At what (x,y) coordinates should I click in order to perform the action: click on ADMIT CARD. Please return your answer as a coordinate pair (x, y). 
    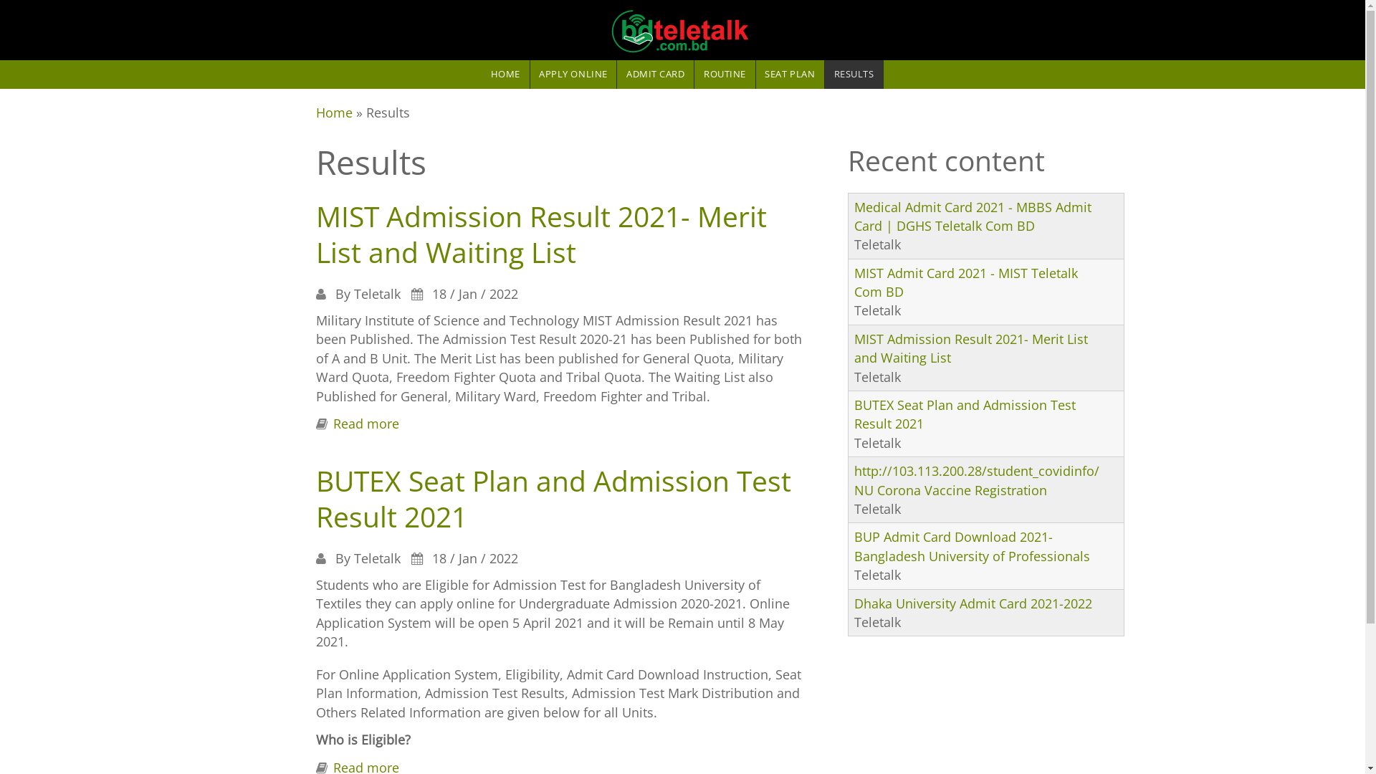
    Looking at the image, I should click on (655, 75).